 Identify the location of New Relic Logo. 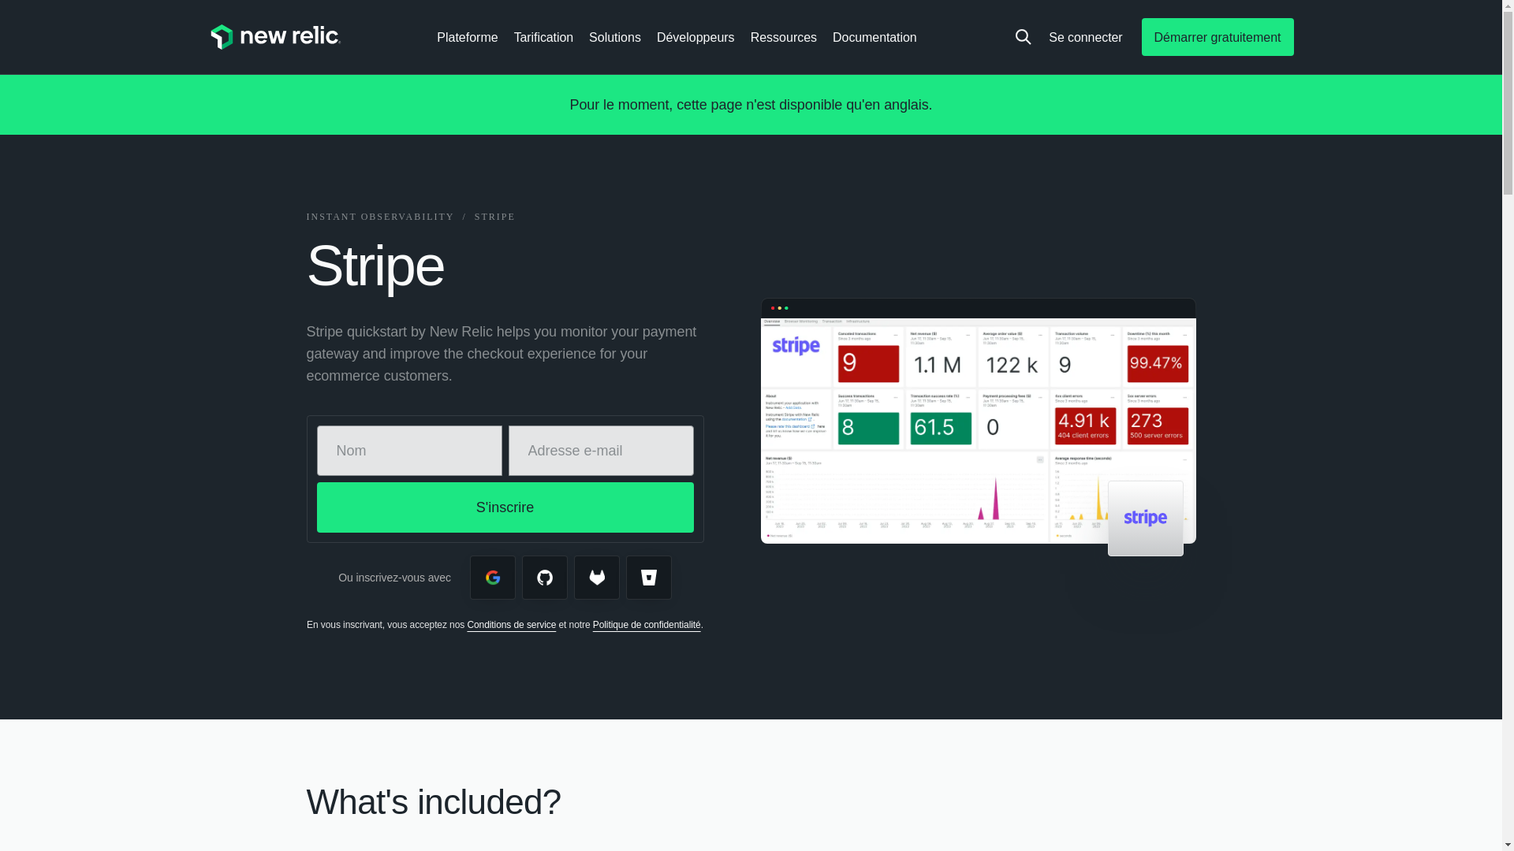
(274, 36).